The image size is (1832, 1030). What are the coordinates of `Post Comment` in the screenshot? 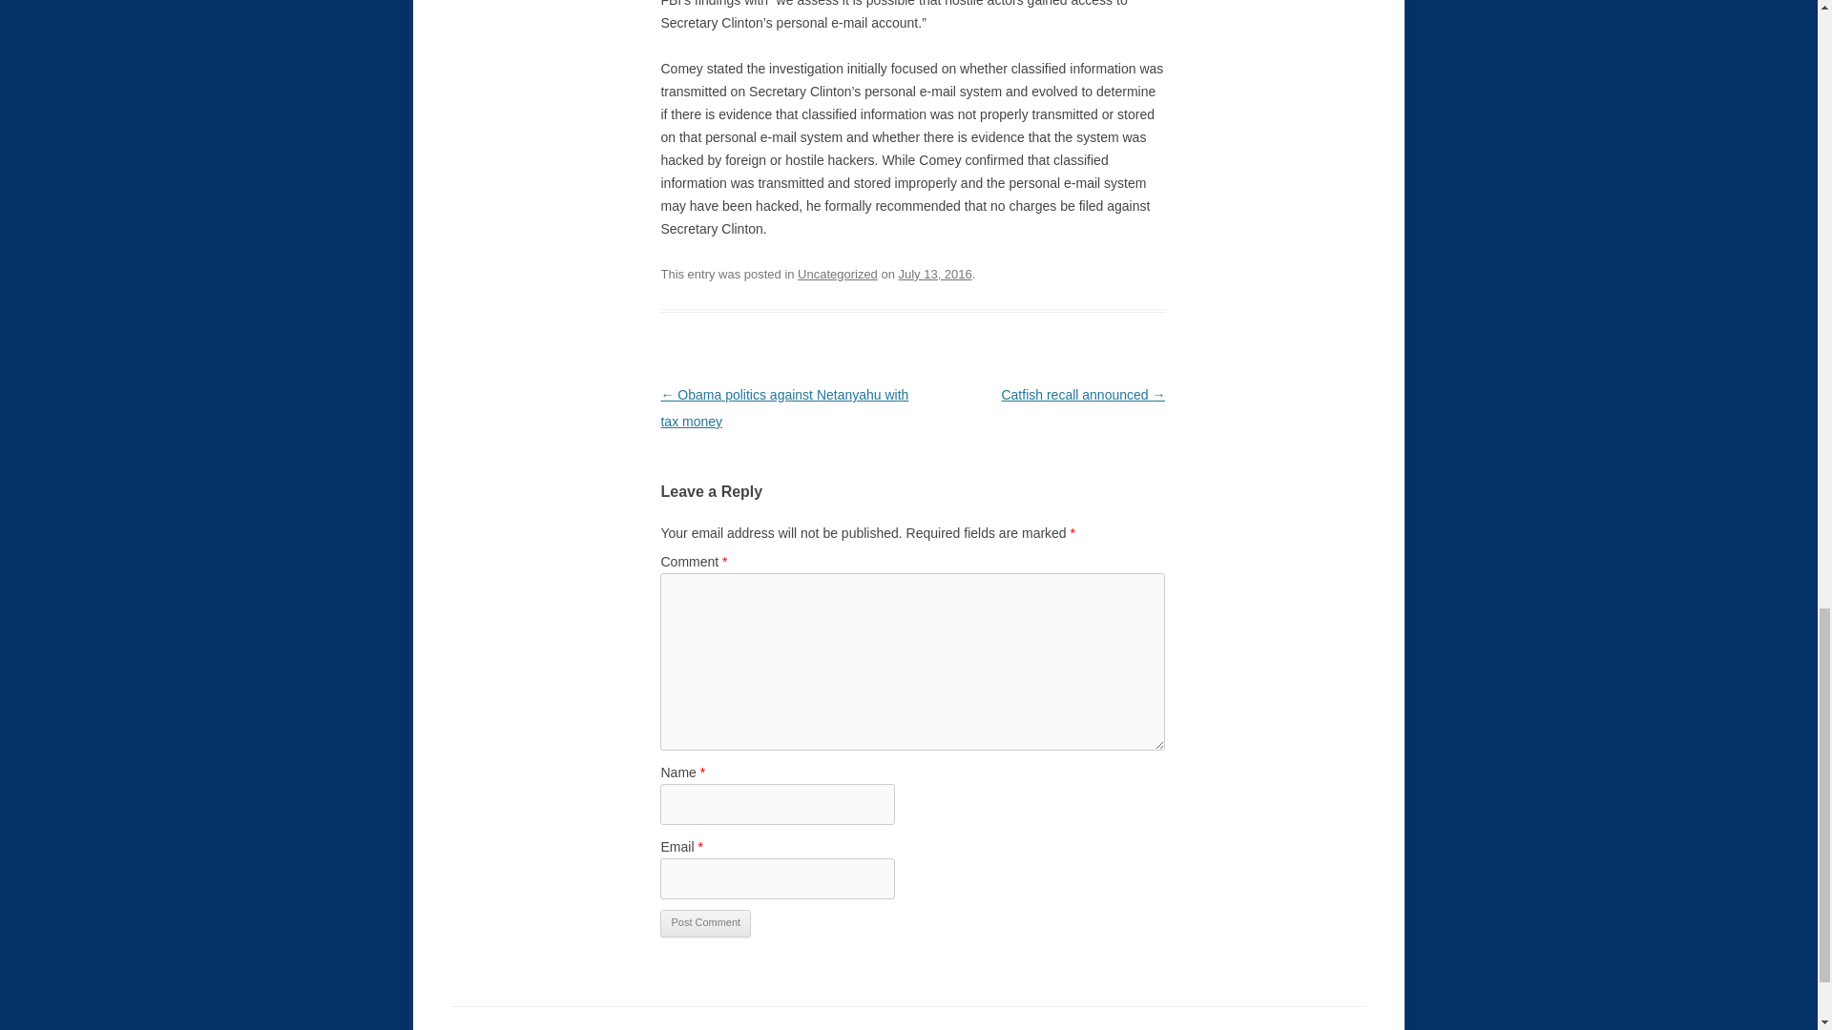 It's located at (705, 923).